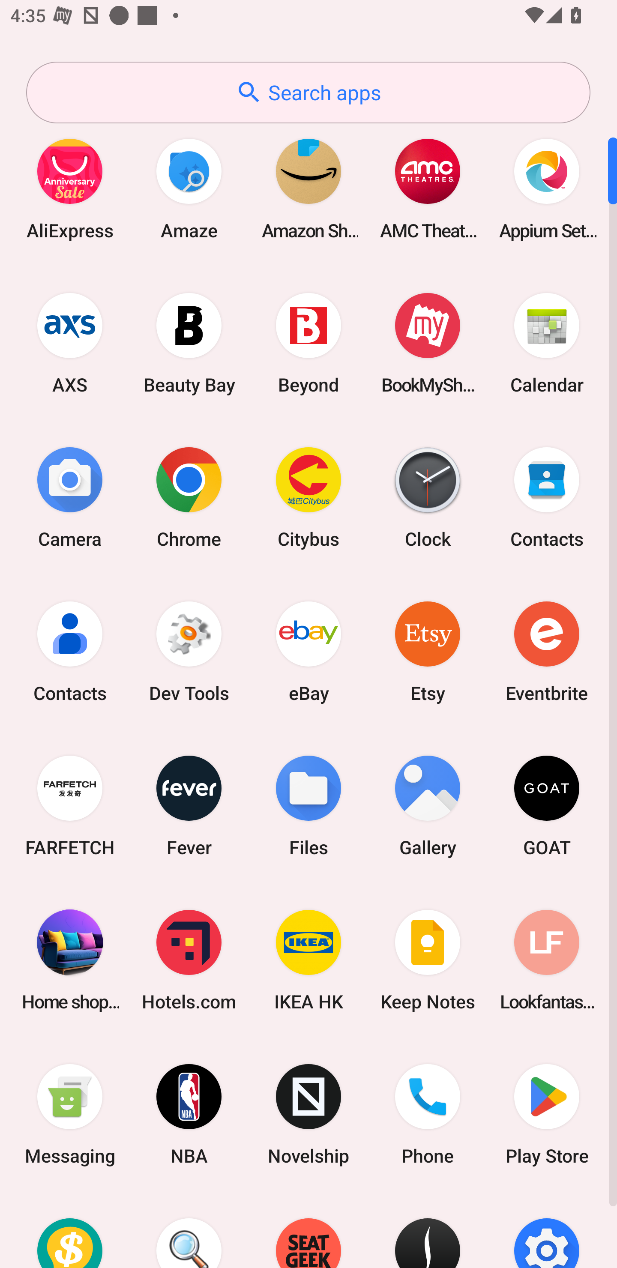  I want to click on Beauty Bay, so click(189, 343).